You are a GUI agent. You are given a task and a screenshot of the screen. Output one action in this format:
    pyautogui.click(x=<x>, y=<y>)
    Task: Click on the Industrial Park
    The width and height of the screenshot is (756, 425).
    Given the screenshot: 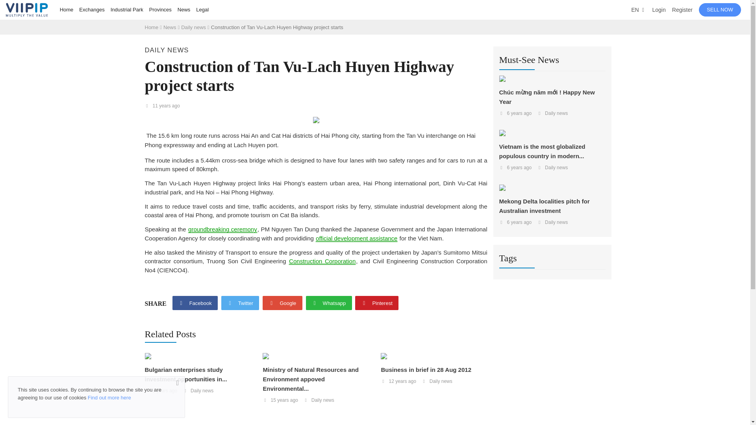 What is the action you would take?
    pyautogui.click(x=127, y=9)
    